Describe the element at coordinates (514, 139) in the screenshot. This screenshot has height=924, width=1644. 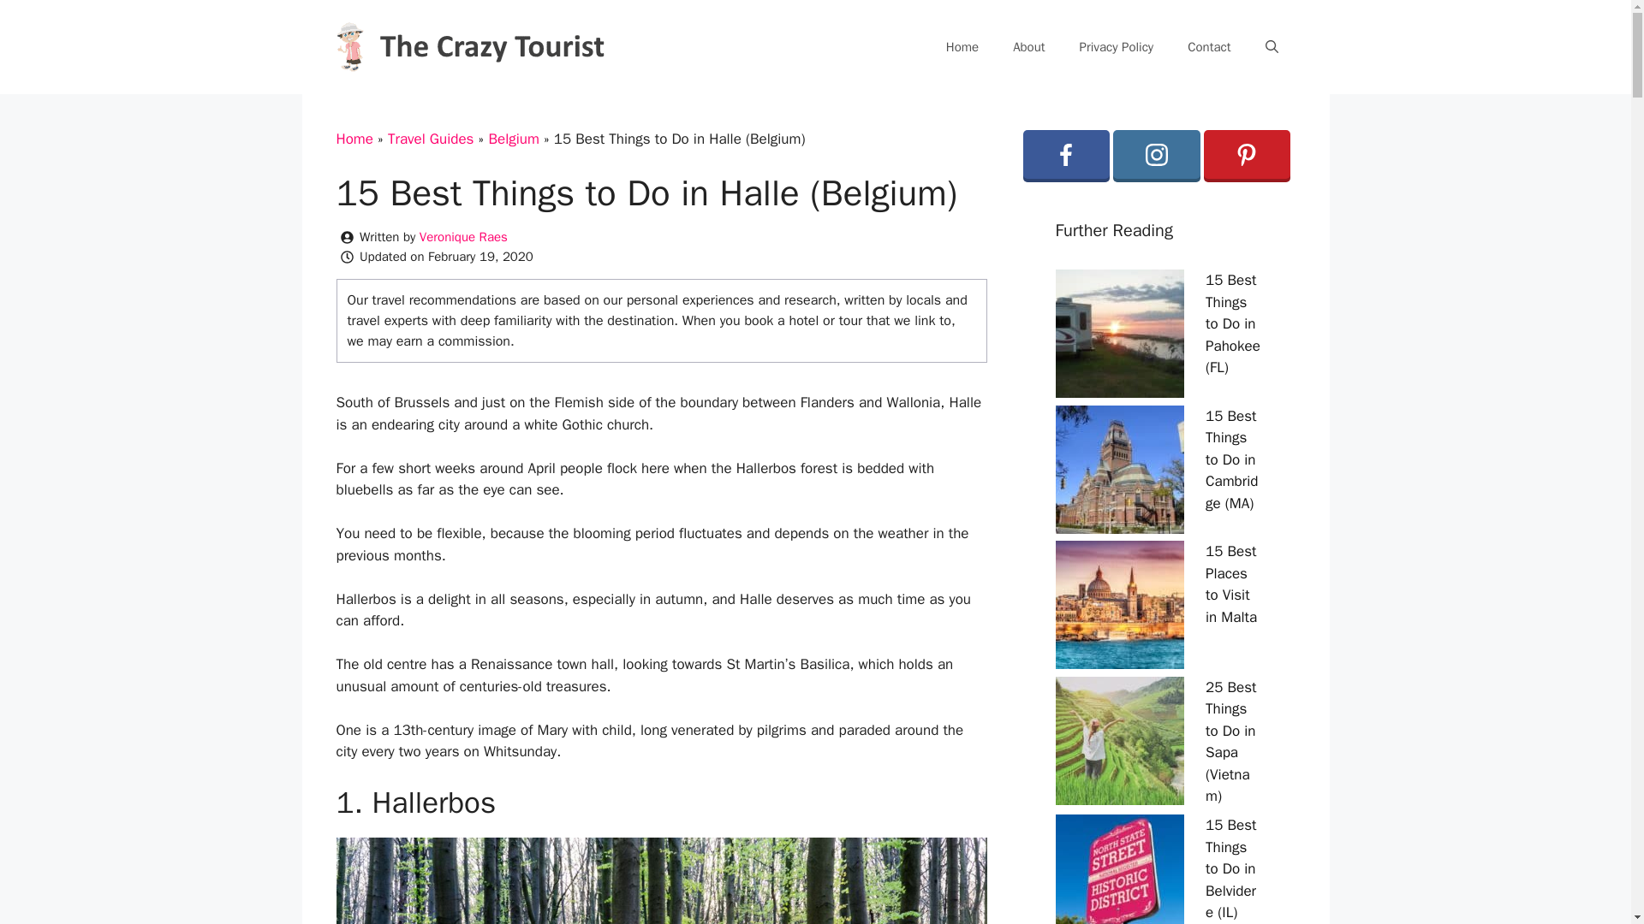
I see `Belgium` at that location.